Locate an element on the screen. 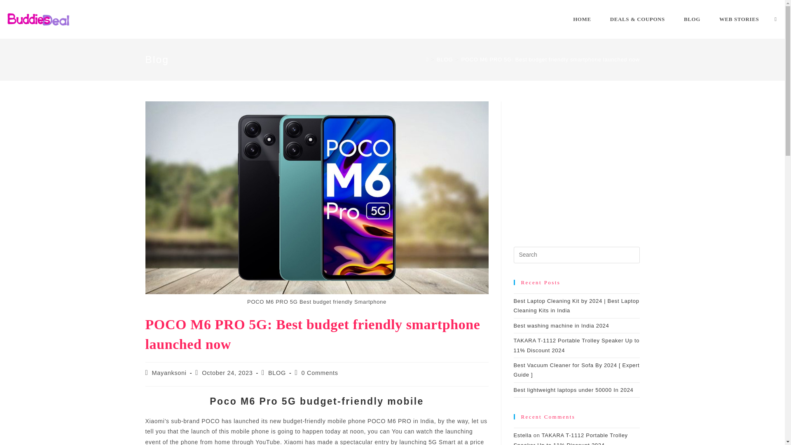  Posts by Mayanksoni is located at coordinates (169, 372).